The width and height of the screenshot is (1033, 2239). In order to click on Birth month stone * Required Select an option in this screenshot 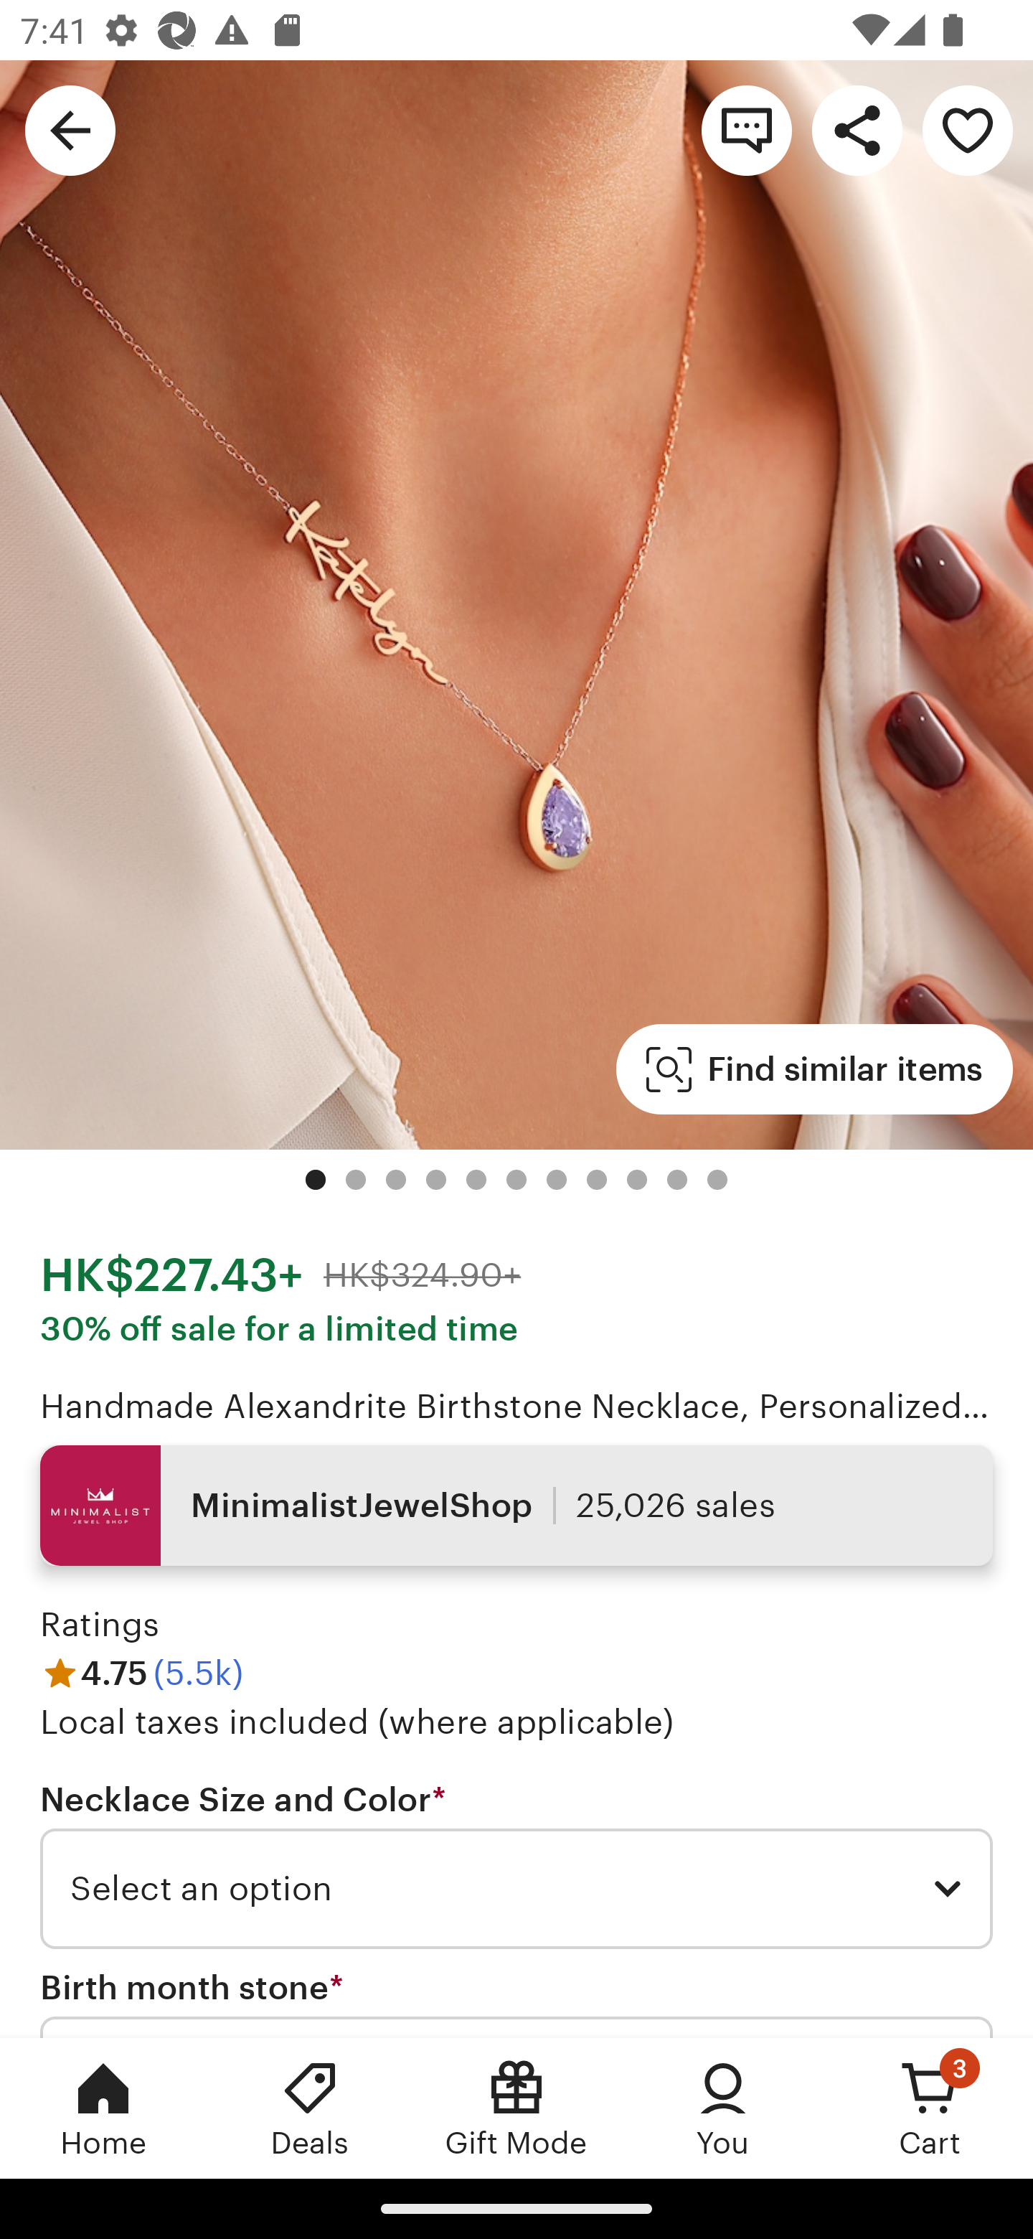, I will do `click(516, 2002)`.